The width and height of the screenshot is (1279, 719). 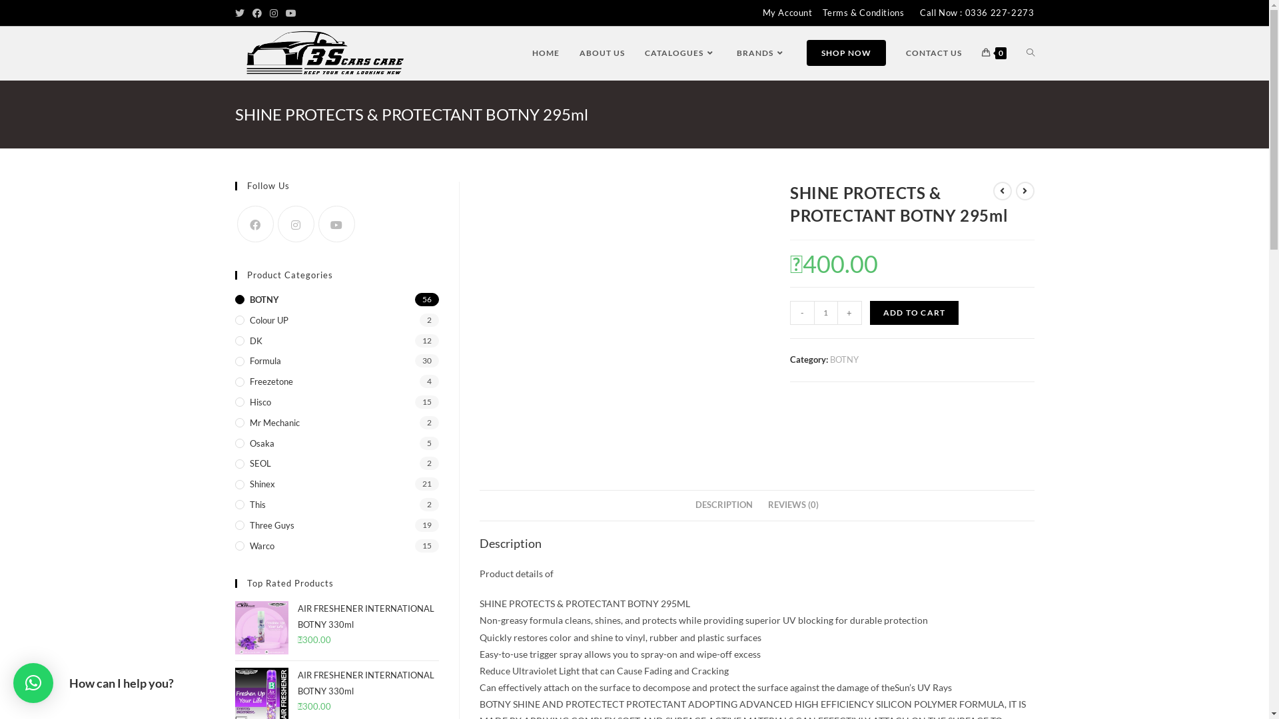 I want to click on My Account, so click(x=787, y=13).